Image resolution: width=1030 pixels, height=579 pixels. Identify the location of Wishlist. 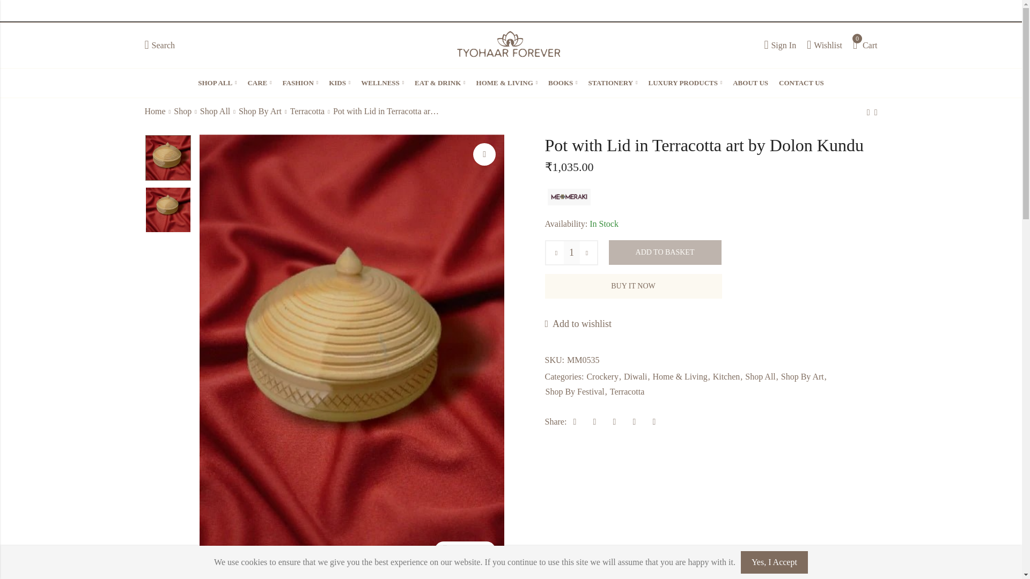
(217, 83).